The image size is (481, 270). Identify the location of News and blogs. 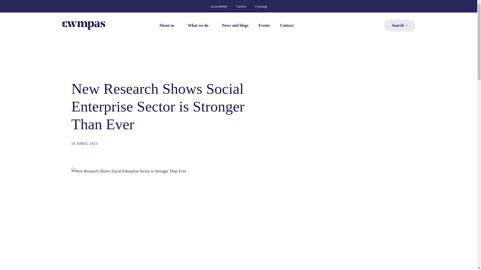
(235, 25).